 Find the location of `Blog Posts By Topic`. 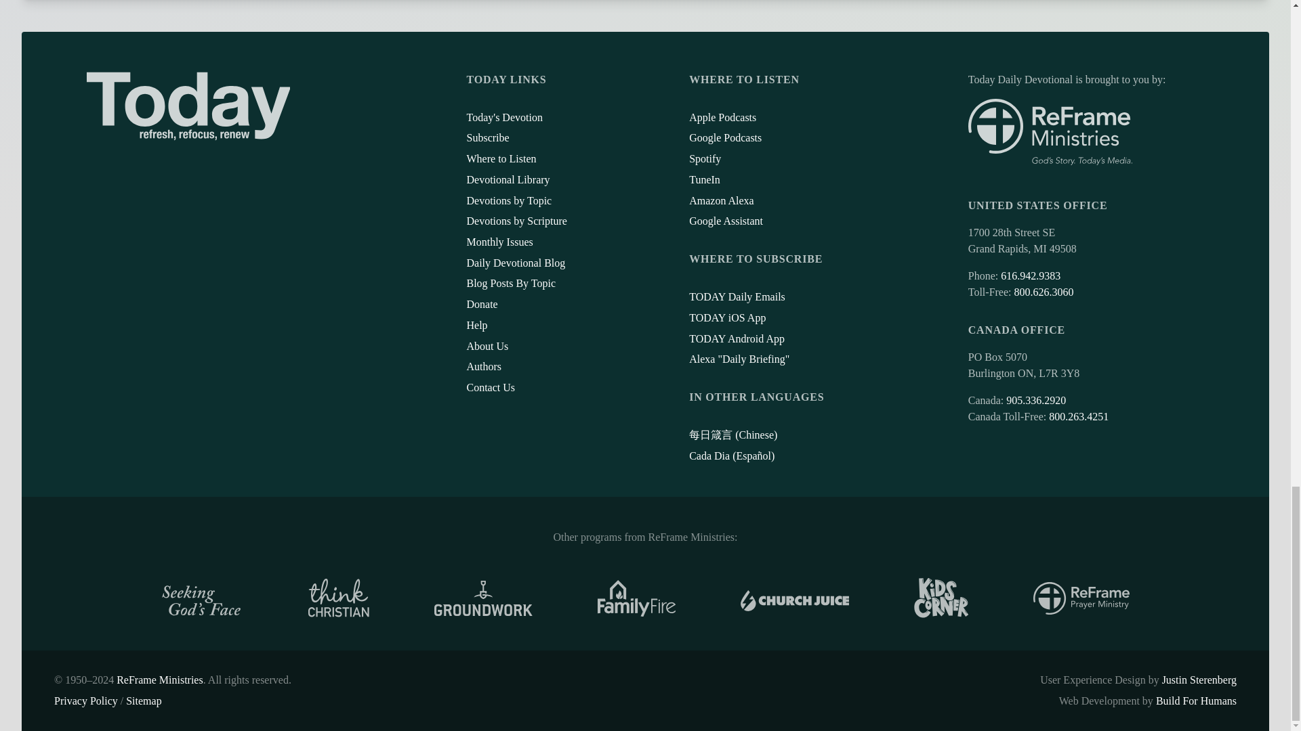

Blog Posts By Topic is located at coordinates (510, 283).